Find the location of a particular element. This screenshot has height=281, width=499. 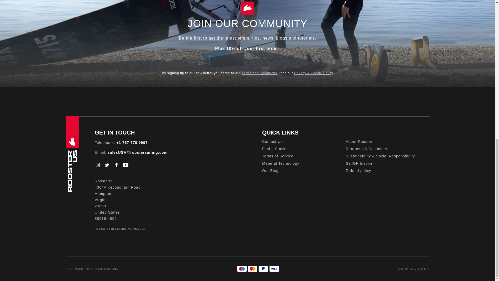

PAYPAL is located at coordinates (263, 269).